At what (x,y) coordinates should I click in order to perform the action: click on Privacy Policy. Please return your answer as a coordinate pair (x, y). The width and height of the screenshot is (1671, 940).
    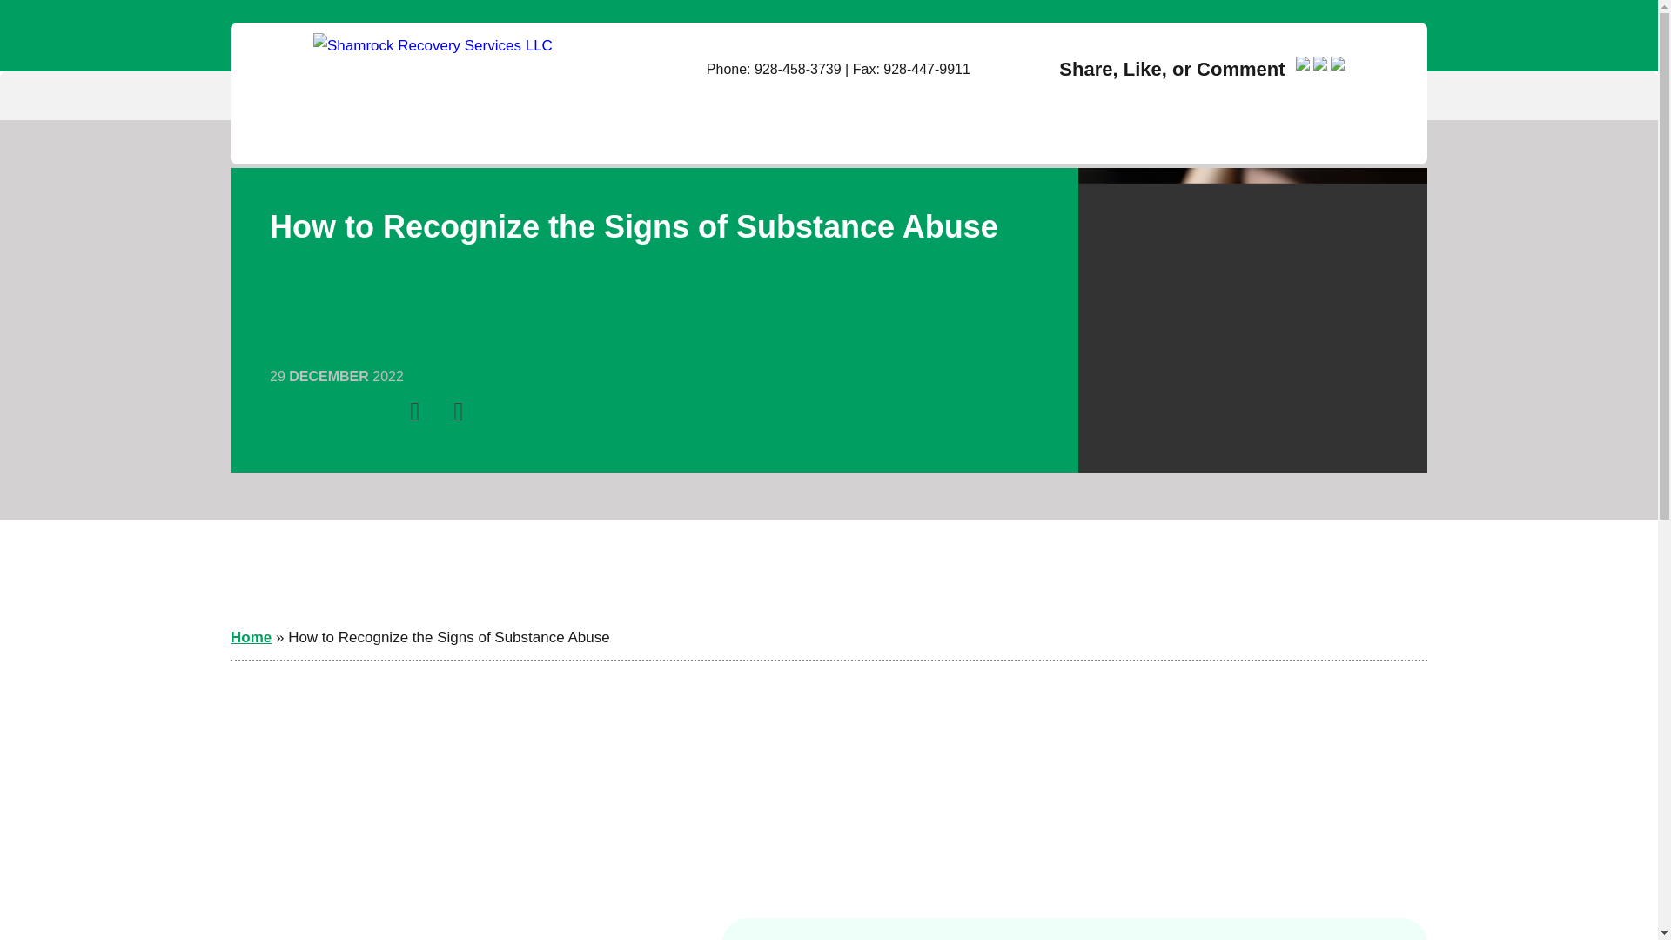
    Looking at the image, I should click on (868, 96).